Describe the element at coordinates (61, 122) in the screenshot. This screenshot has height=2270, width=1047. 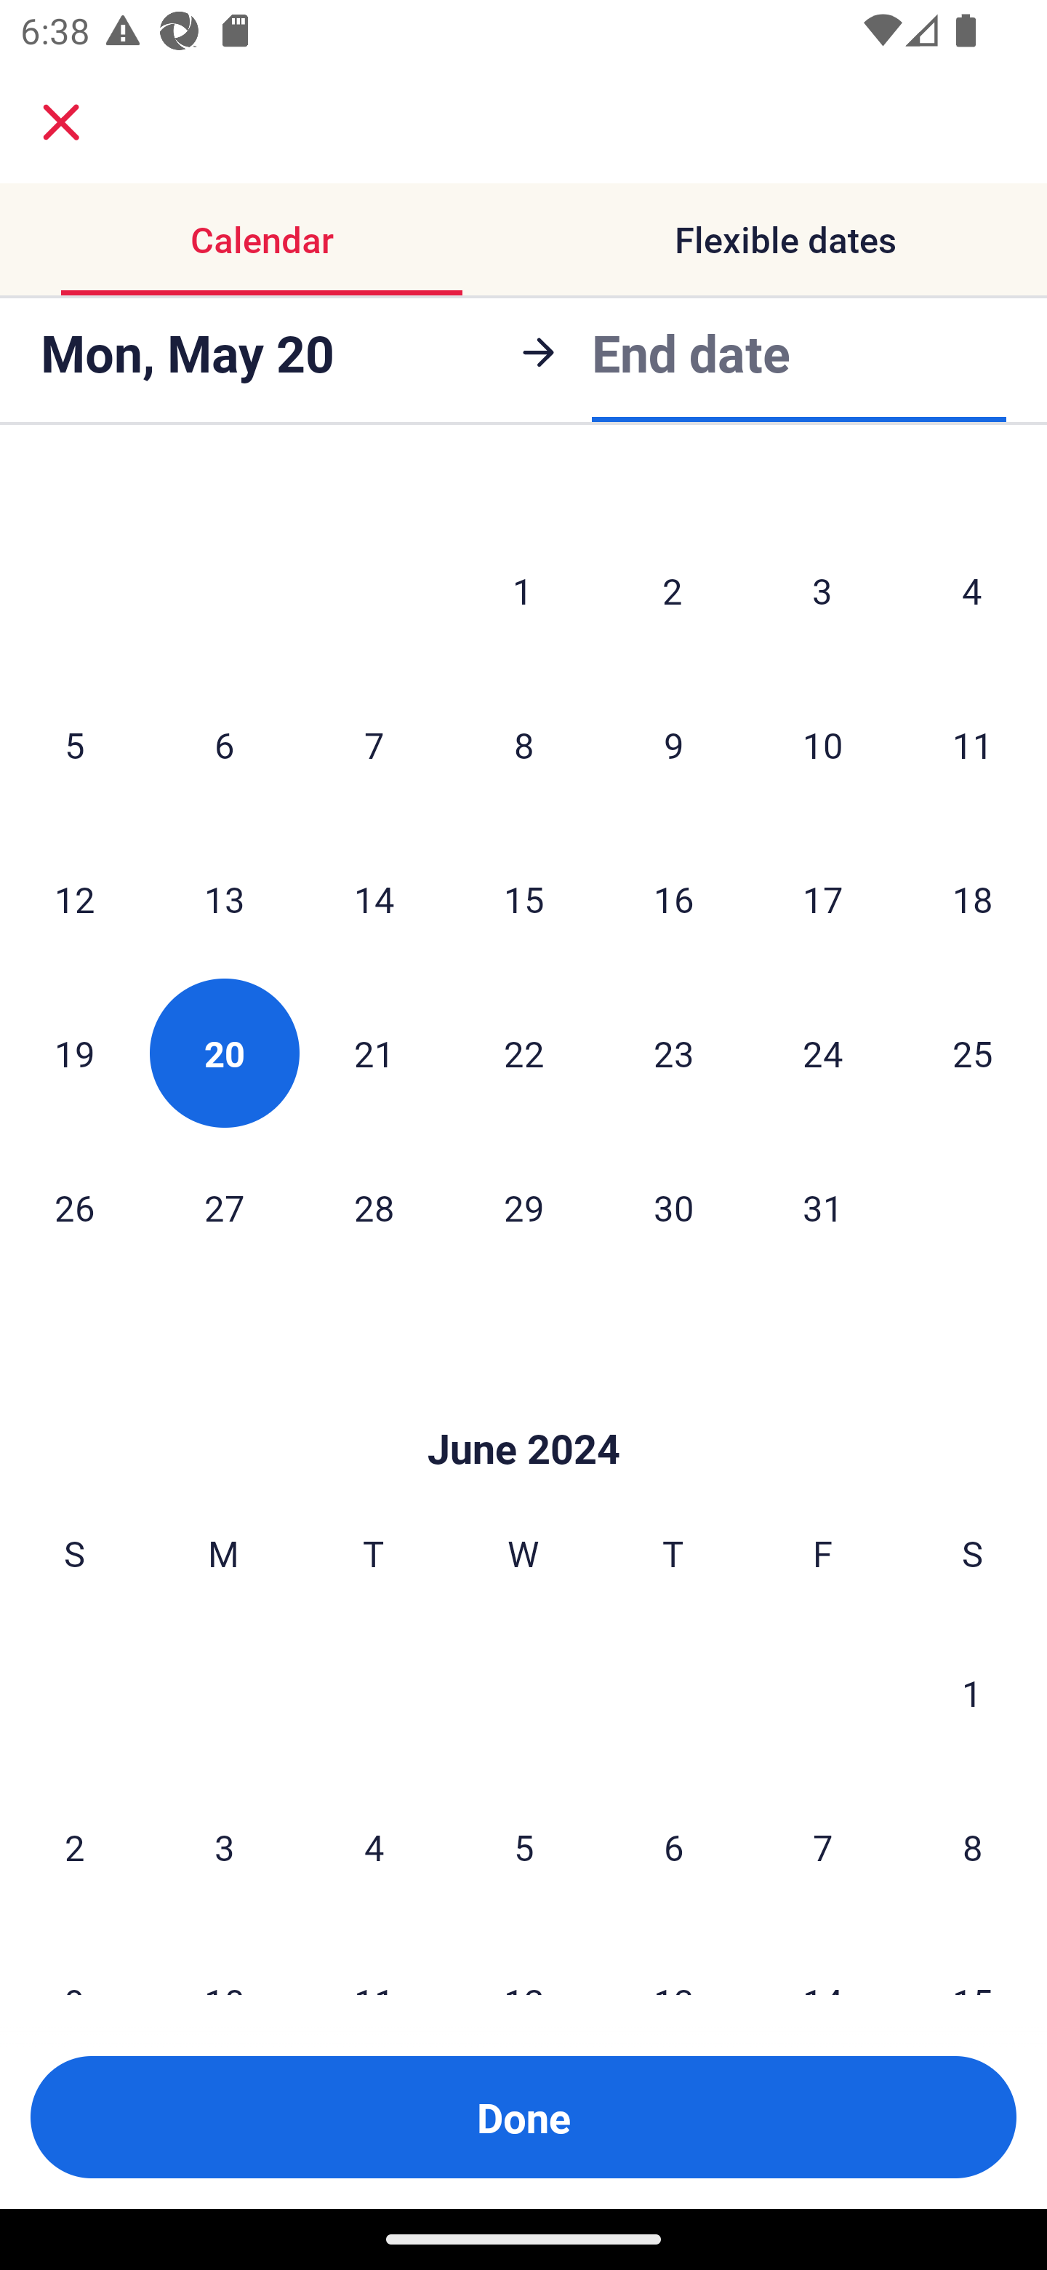
I see `close.` at that location.